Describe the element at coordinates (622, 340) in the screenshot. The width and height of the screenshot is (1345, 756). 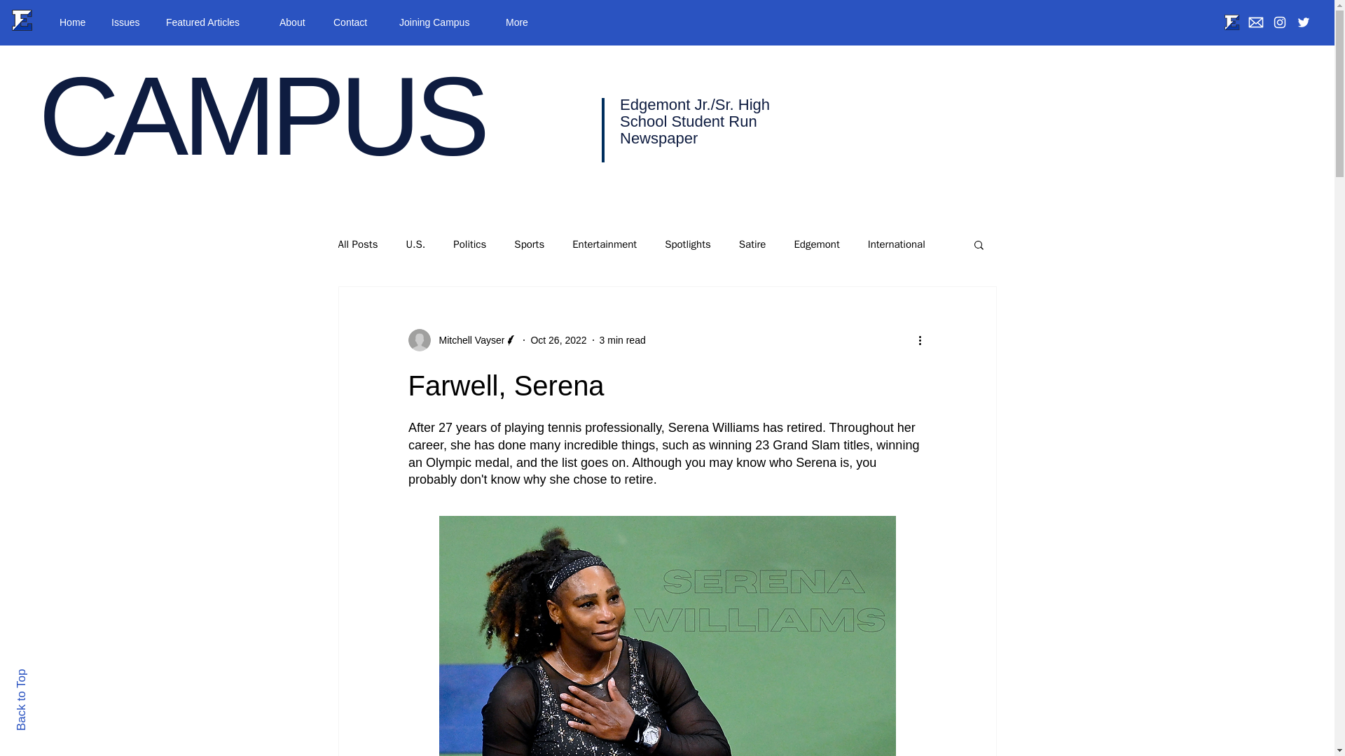
I see `3 min read` at that location.